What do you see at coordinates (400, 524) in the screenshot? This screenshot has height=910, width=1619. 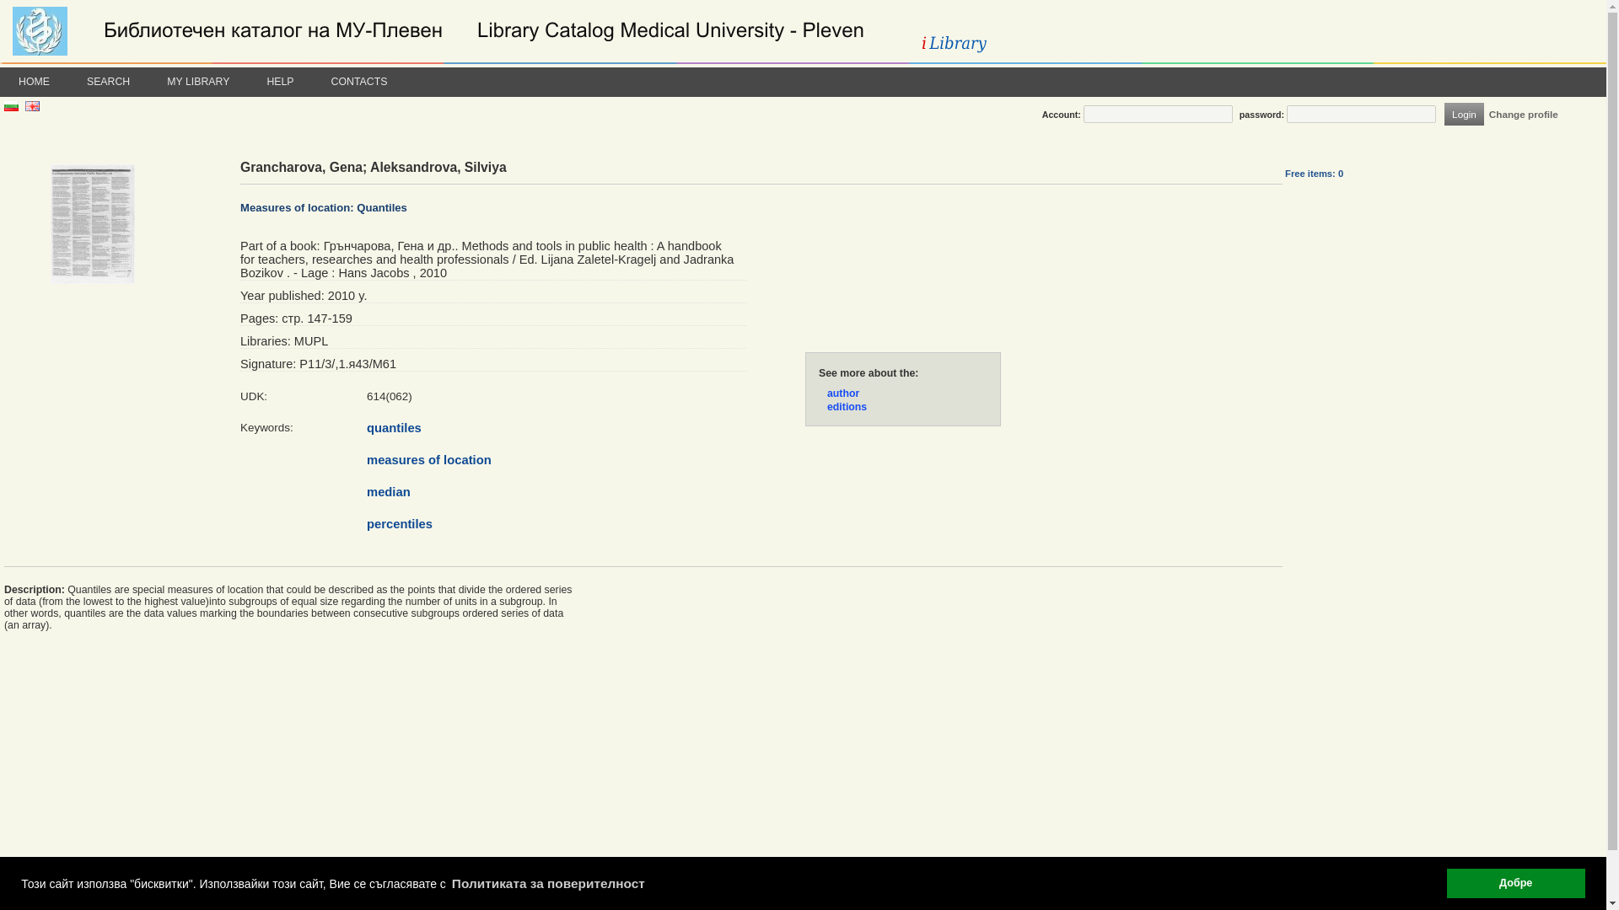 I see `percentiles` at bounding box center [400, 524].